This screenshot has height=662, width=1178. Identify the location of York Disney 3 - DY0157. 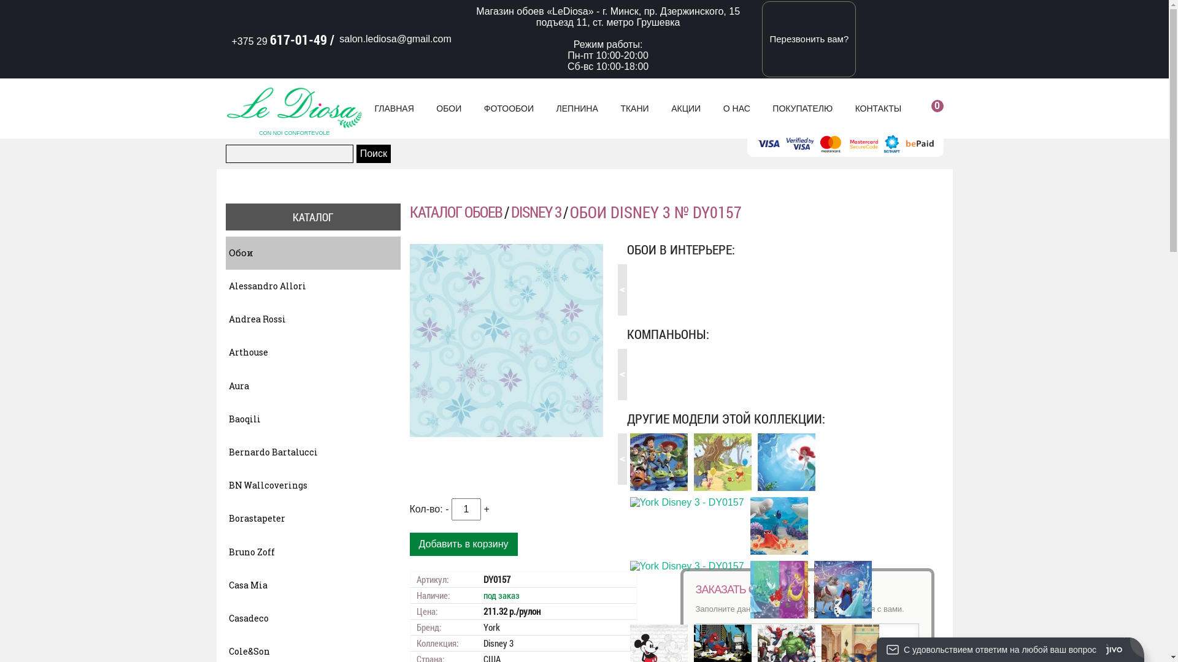
(779, 590).